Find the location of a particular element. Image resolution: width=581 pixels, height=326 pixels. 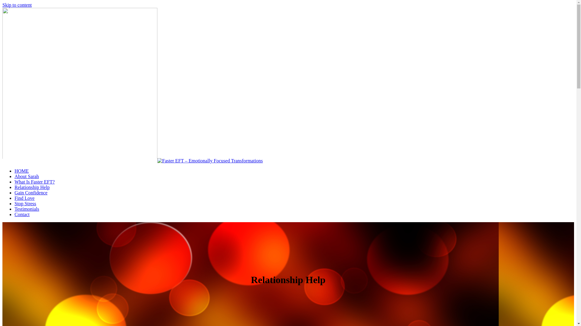

Contact is located at coordinates (22, 214).